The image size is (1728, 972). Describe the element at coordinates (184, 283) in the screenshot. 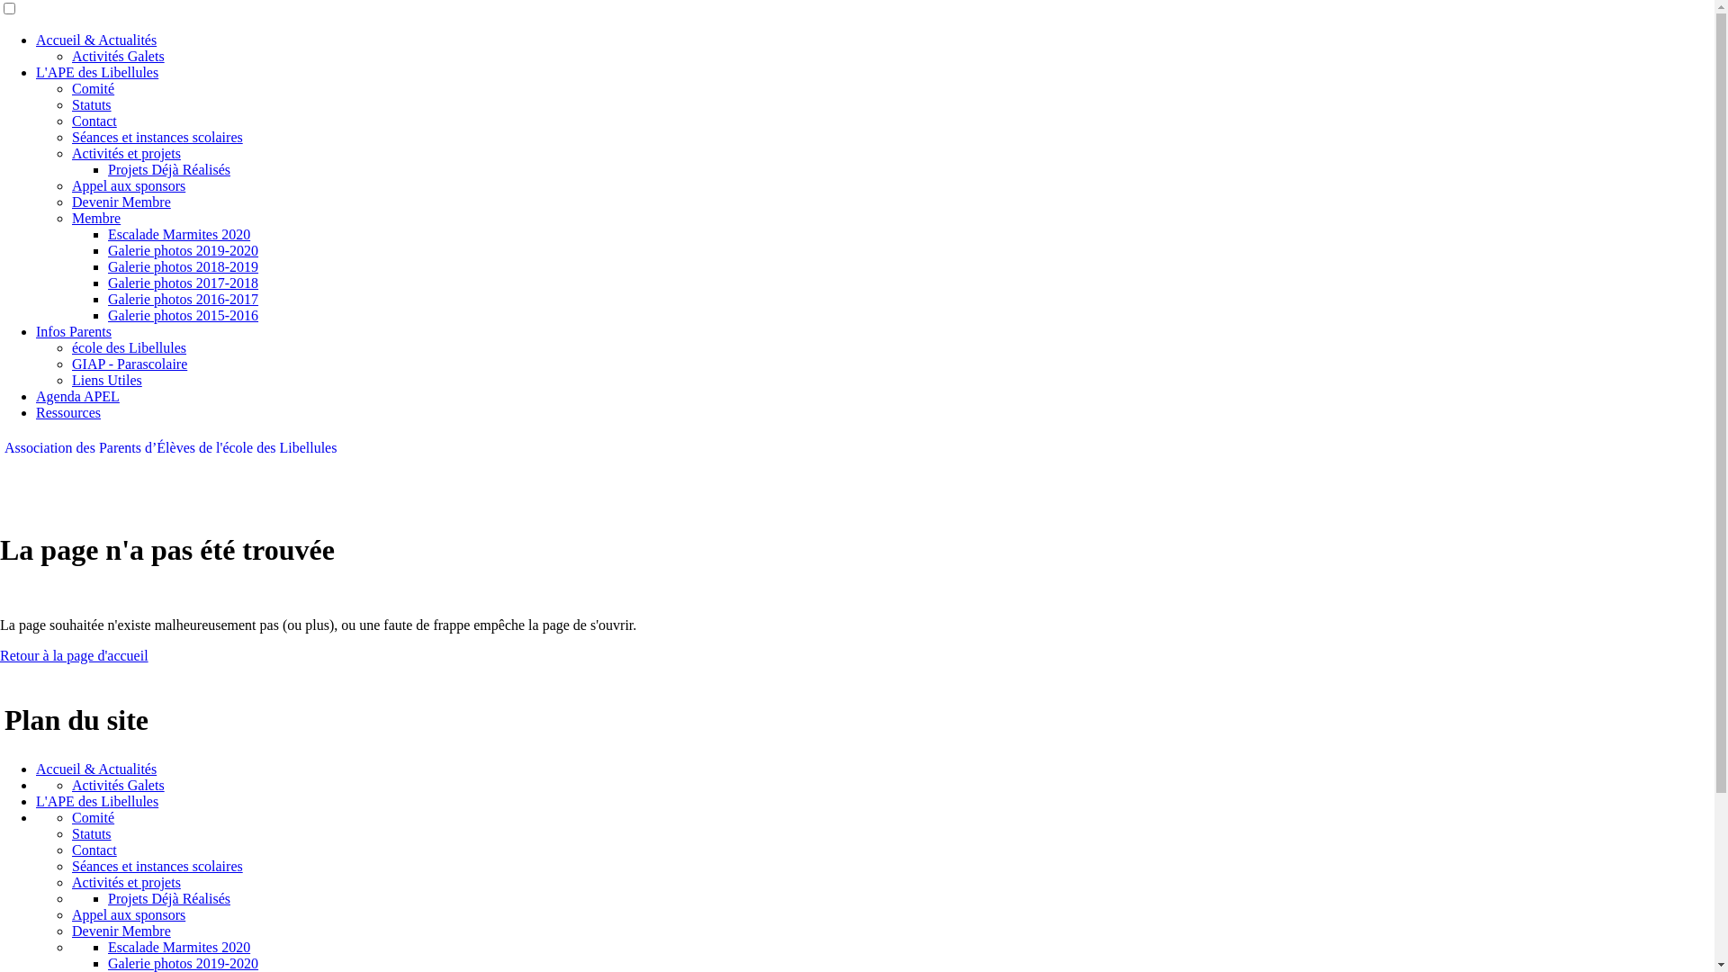

I see `Galerie photos 2017-2018` at that location.